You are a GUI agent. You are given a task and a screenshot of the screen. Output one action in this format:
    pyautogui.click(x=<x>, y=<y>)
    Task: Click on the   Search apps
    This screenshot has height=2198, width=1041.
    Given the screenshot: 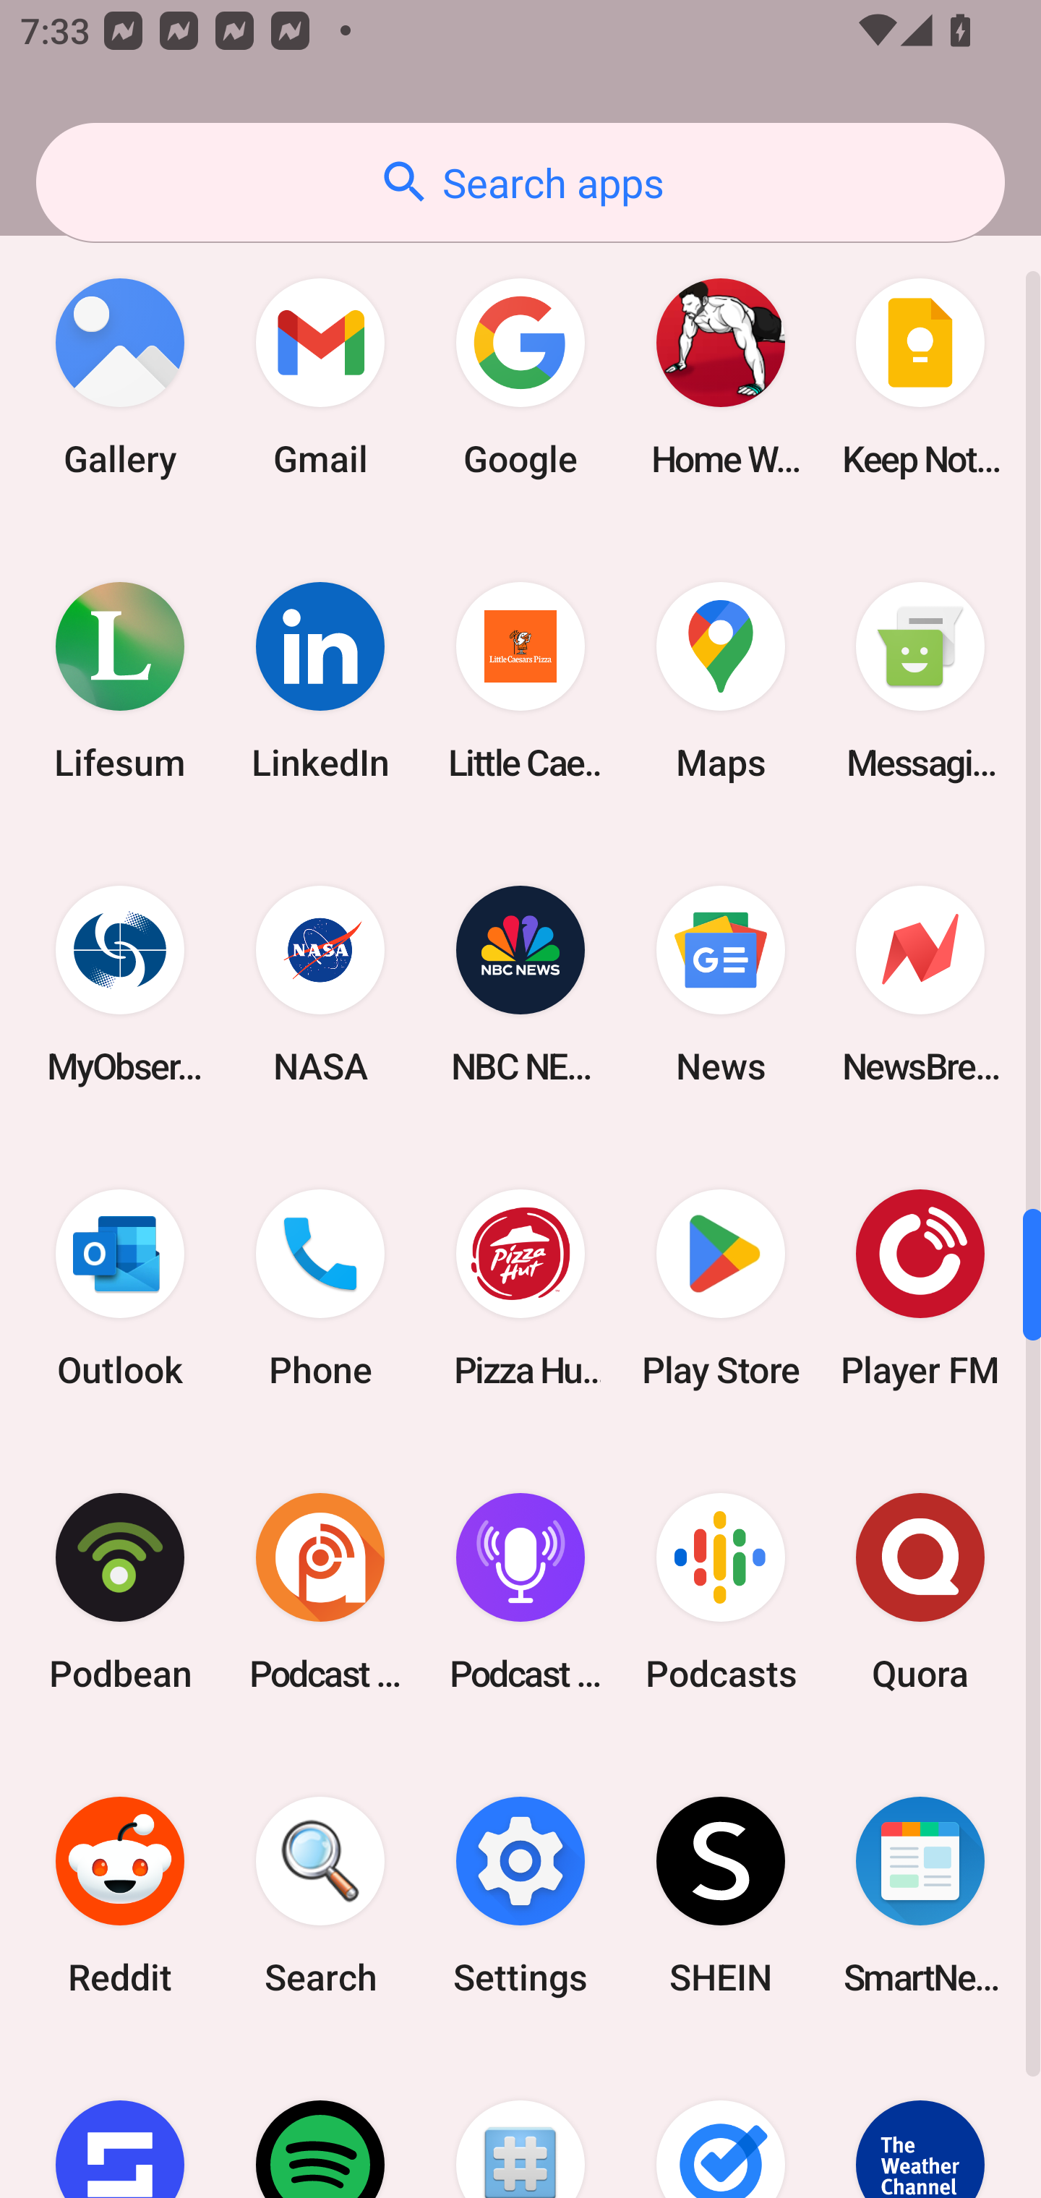 What is the action you would take?
    pyautogui.click(x=520, y=182)
    